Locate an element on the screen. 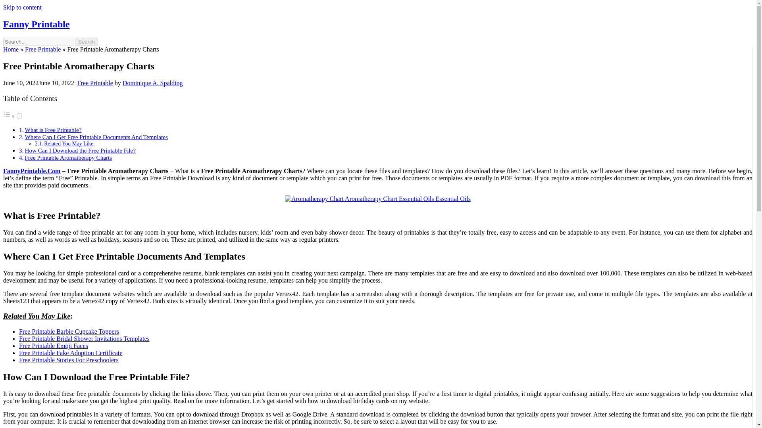 The height and width of the screenshot is (428, 762). Where Can I Get Free Printable Documents And Templates is located at coordinates (96, 137).